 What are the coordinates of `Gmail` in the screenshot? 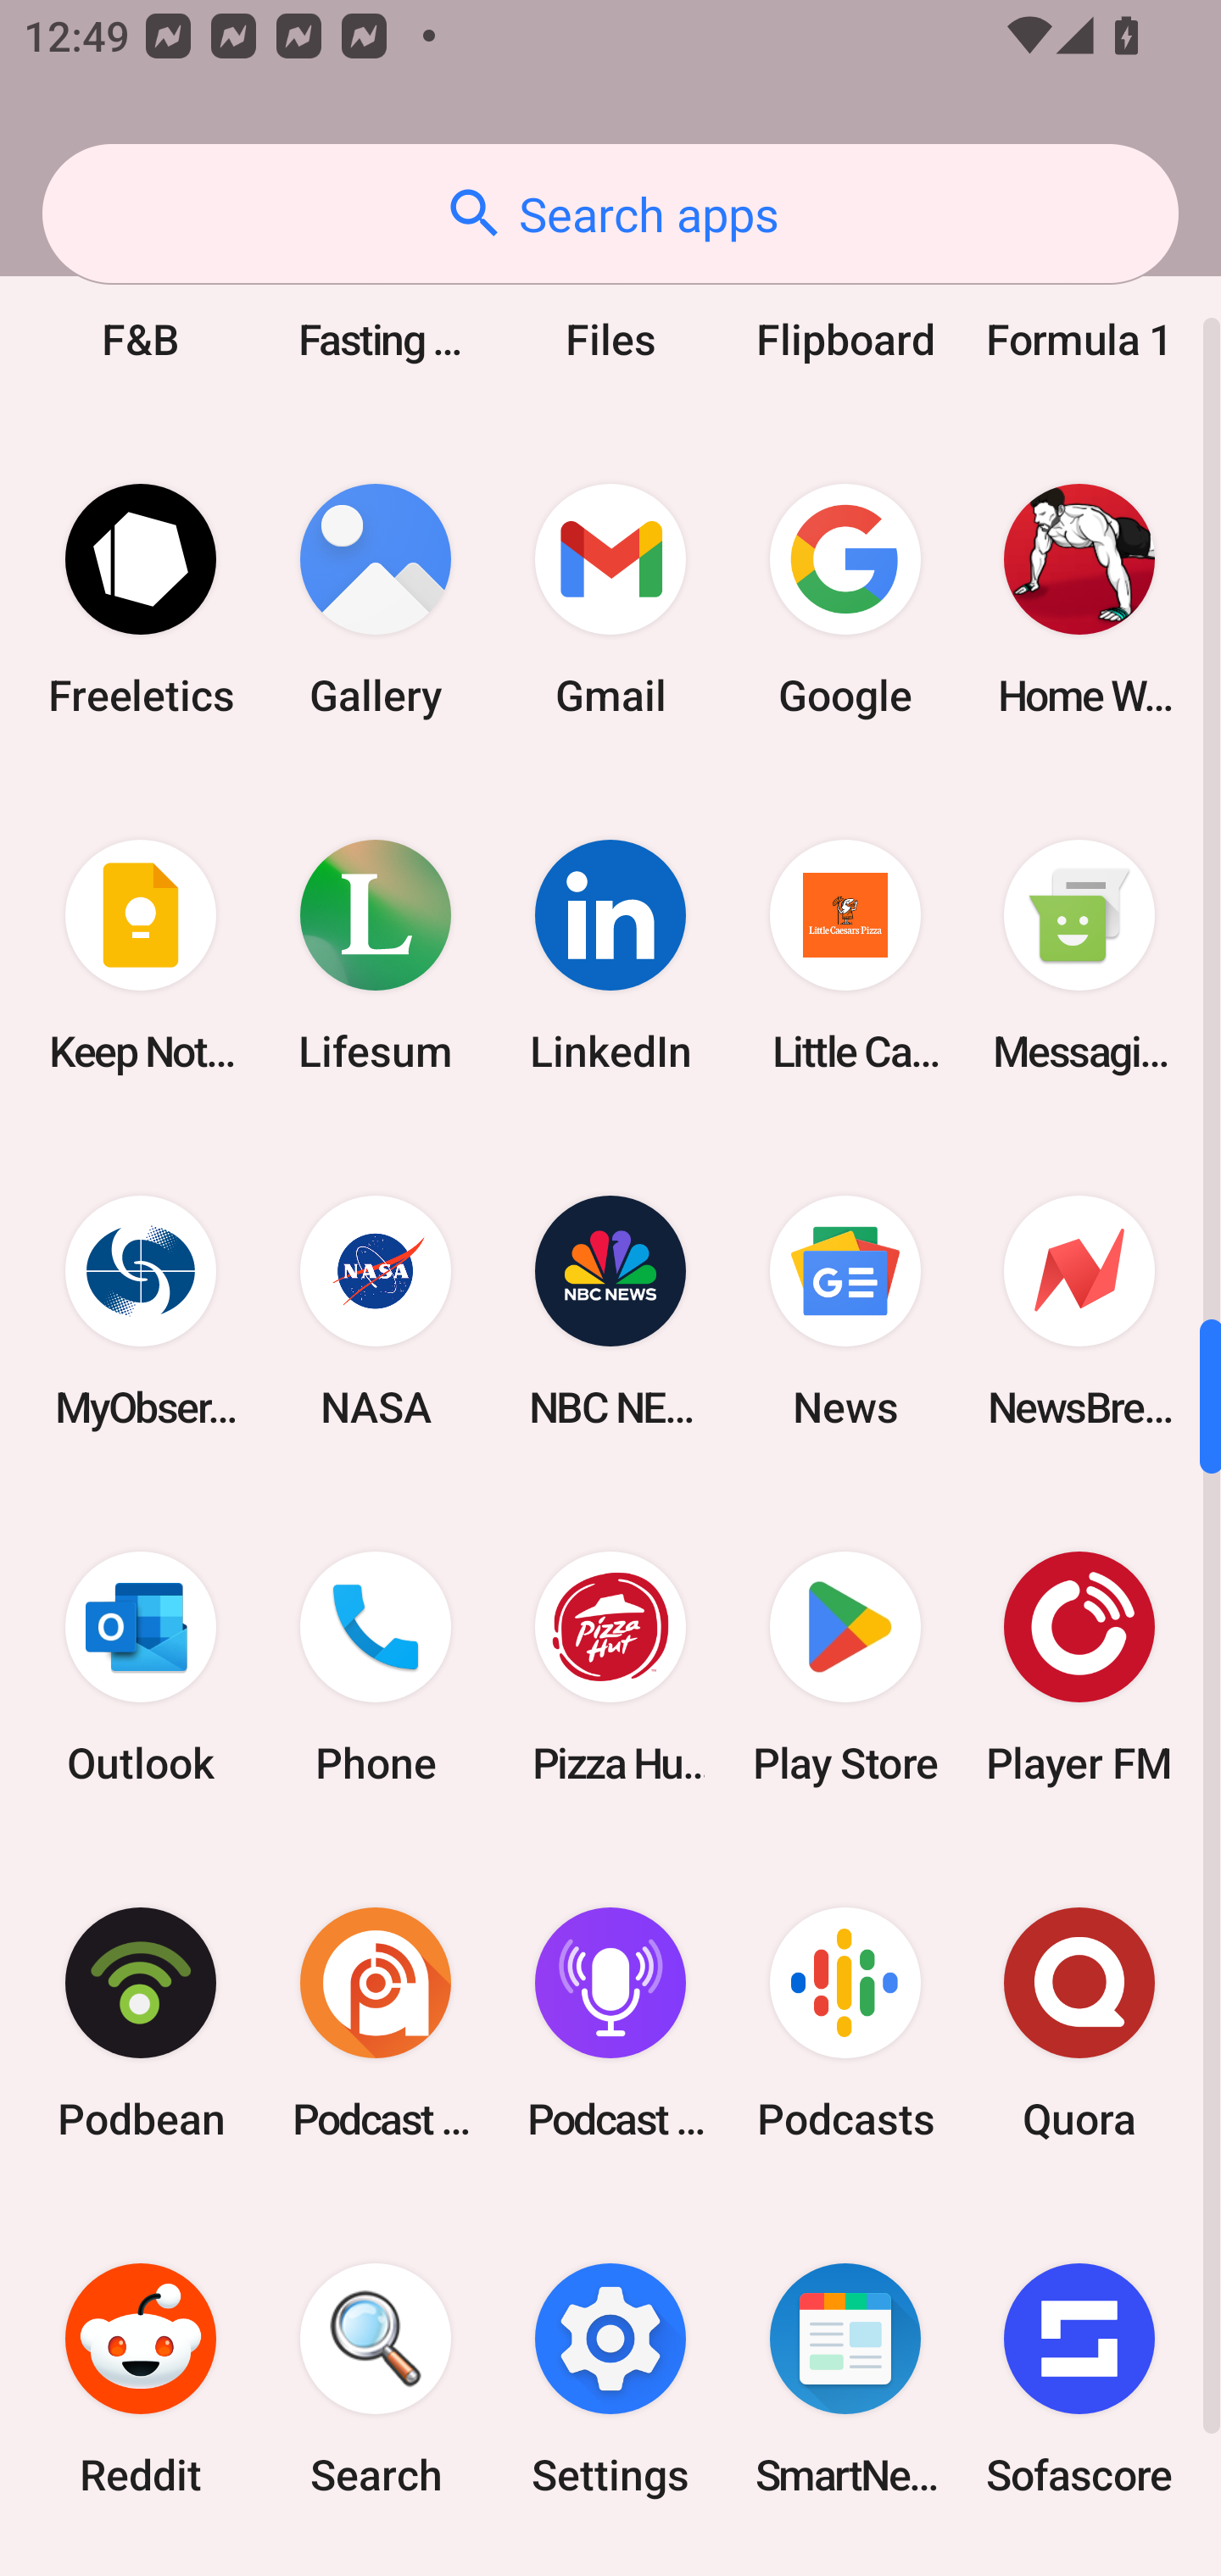 It's located at (610, 600).